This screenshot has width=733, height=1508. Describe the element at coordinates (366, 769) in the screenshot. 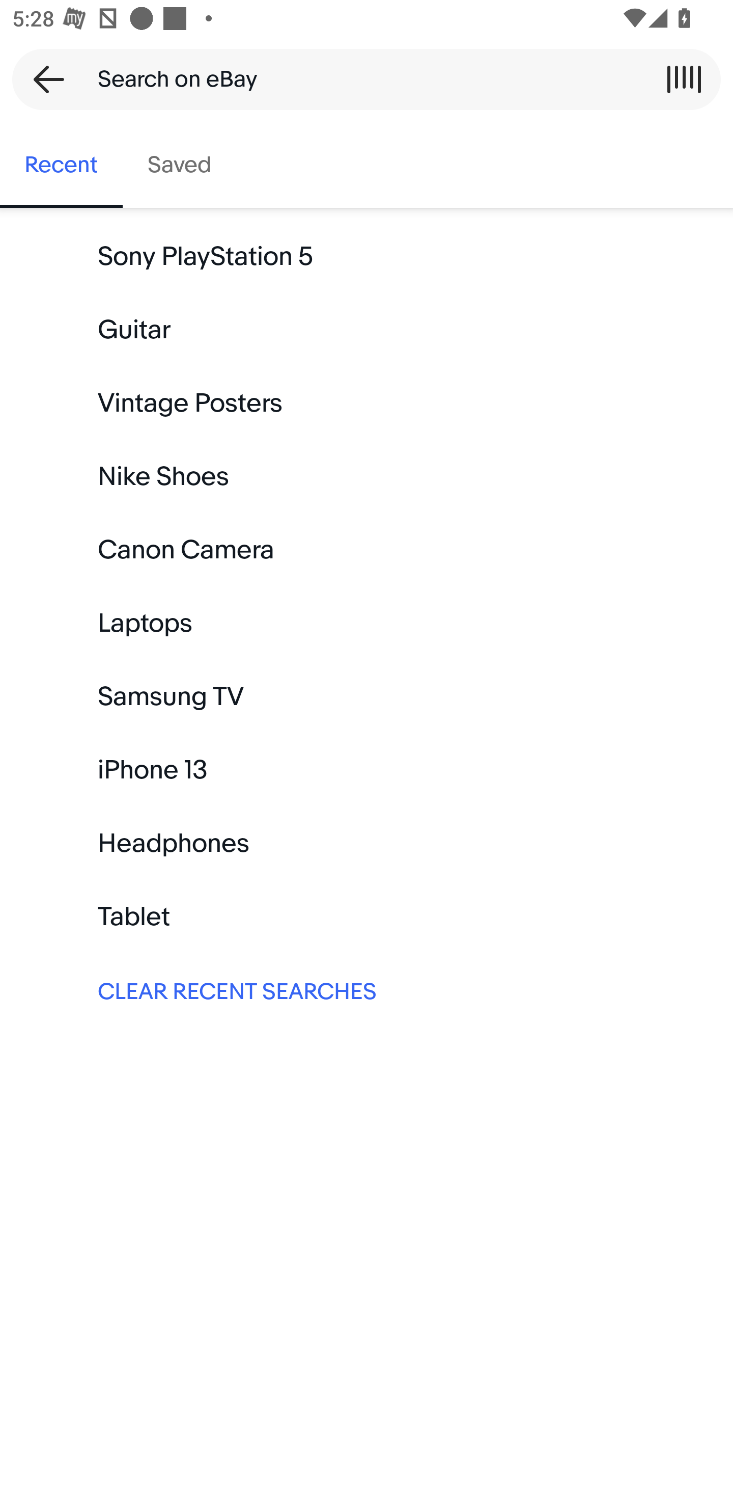

I see `iPhone 13 Keyword search iPhone 13:` at that location.